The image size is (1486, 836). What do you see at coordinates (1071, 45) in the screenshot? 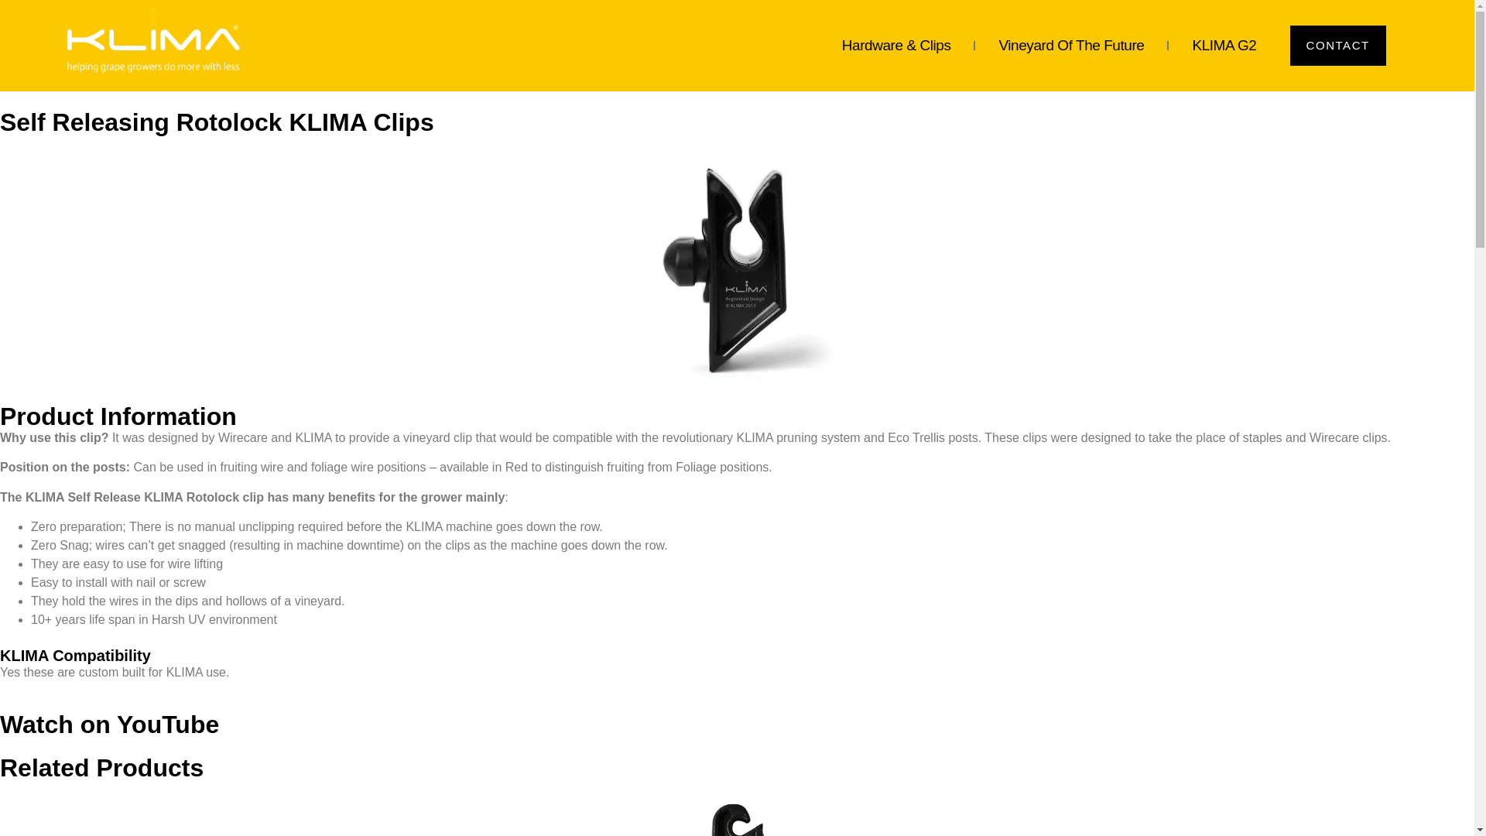
I see `Vineyard Of The Future` at bounding box center [1071, 45].